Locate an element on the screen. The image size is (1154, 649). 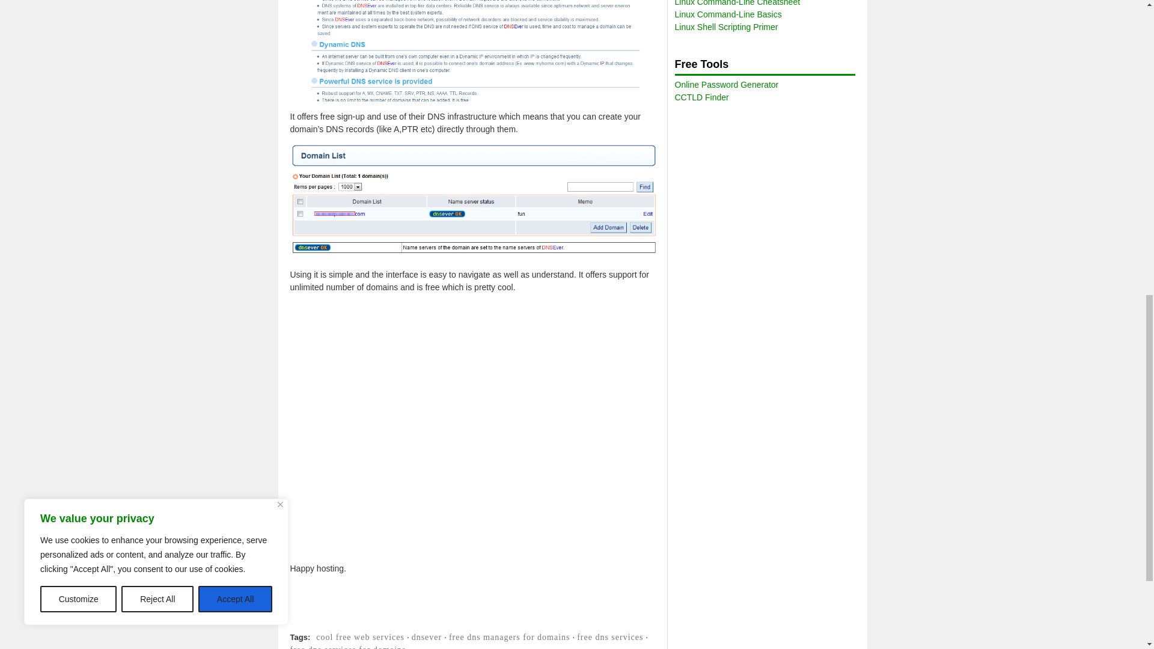
Tweet is located at coordinates (757, 624).